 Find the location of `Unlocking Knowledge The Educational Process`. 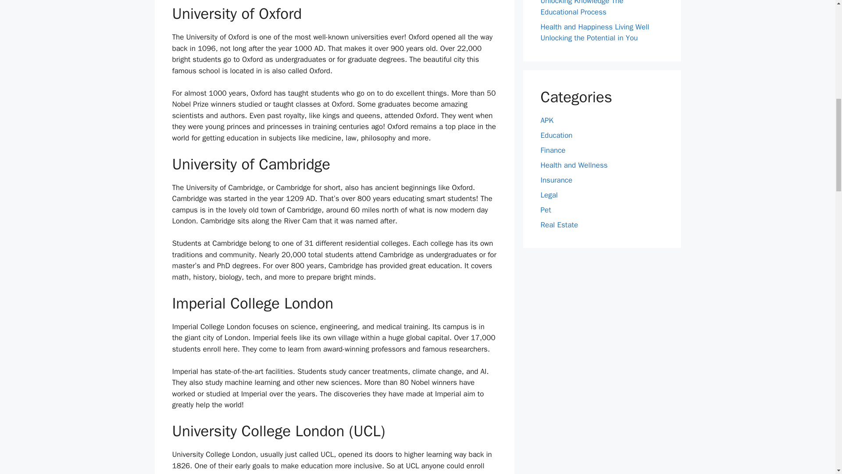

Unlocking Knowledge The Educational Process is located at coordinates (582, 8).